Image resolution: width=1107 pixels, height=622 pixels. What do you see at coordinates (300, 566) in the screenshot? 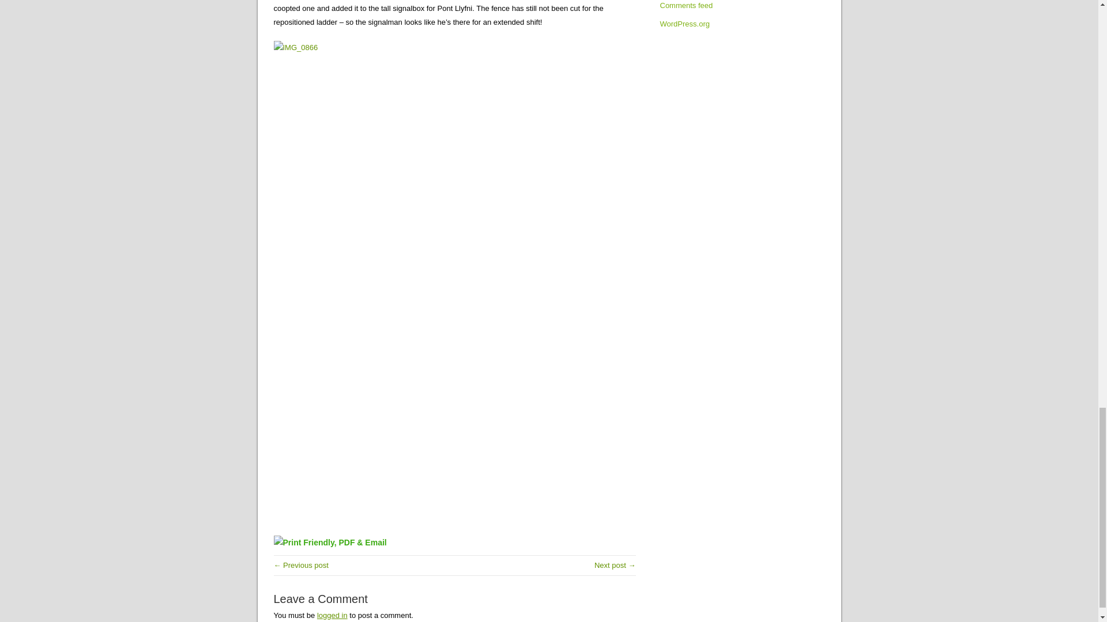
I see `Bridge over the River Lyfni` at bounding box center [300, 566].